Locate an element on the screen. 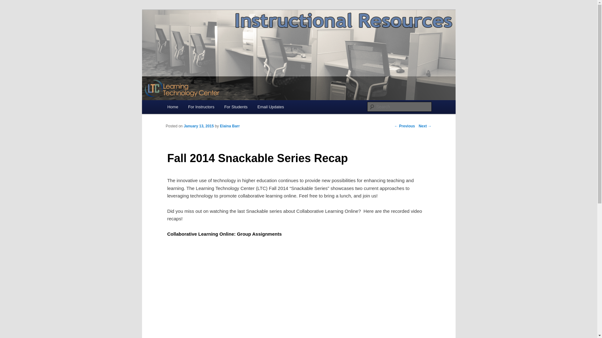  For Instructors is located at coordinates (201, 106).